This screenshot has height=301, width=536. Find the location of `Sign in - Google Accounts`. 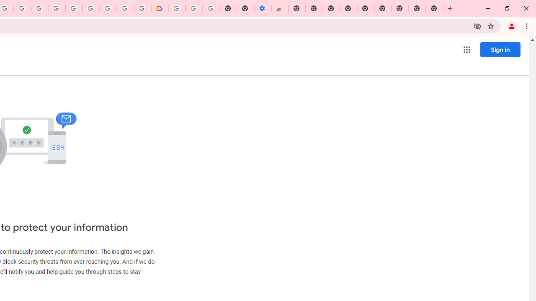

Sign in - Google Accounts is located at coordinates (74, 8).